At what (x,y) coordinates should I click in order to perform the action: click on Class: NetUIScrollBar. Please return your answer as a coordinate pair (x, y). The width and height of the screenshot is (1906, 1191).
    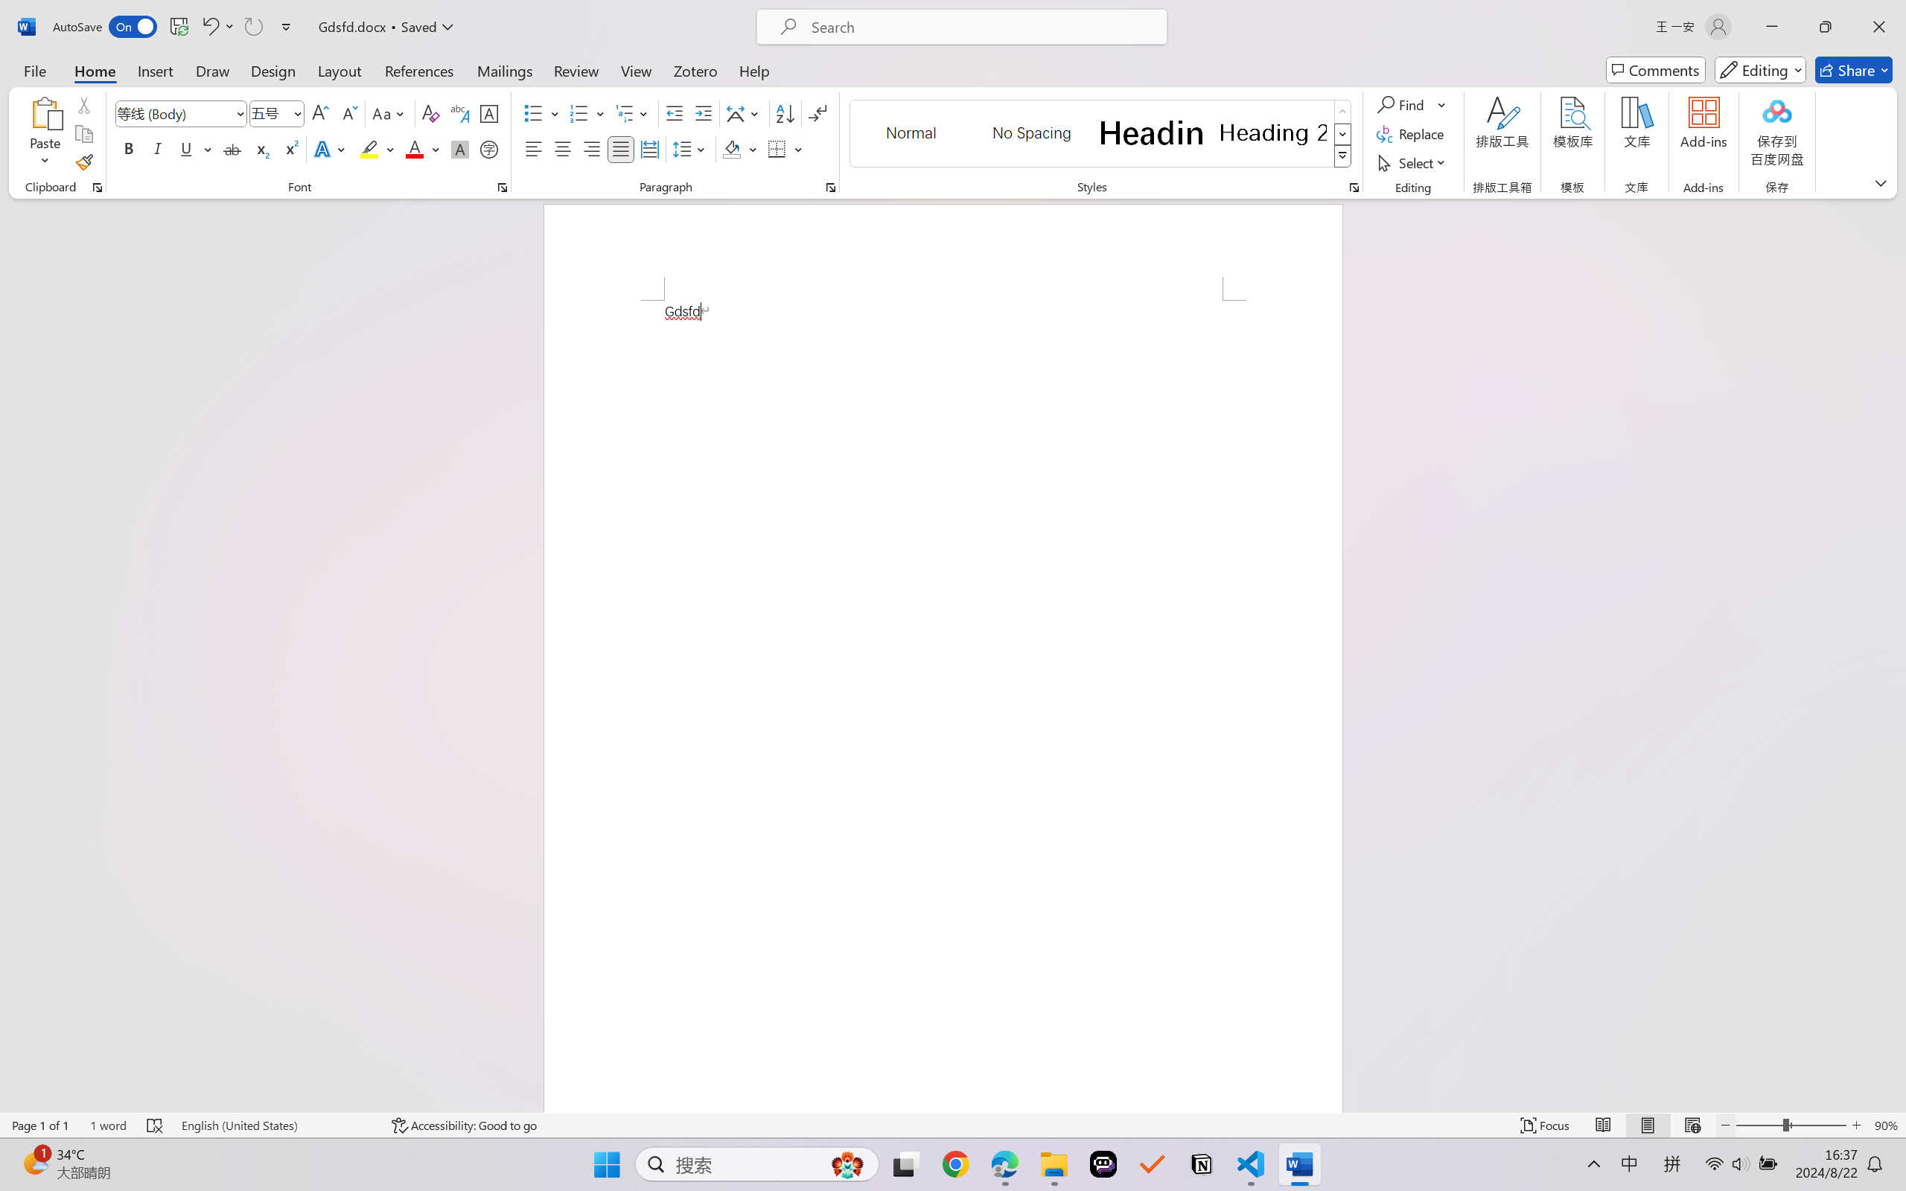
    Looking at the image, I should click on (1896, 655).